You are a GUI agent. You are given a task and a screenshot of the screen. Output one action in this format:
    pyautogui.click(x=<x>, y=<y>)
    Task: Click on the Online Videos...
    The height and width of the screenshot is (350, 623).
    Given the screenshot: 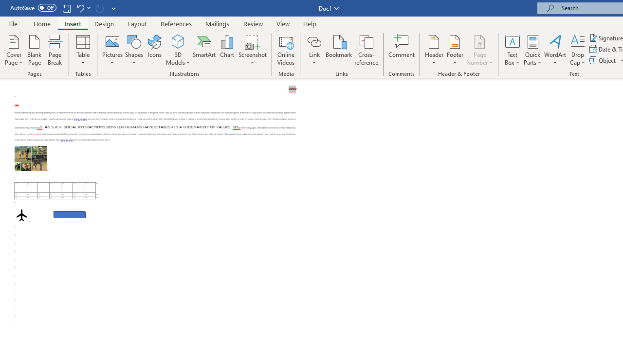 What is the action you would take?
    pyautogui.click(x=286, y=50)
    